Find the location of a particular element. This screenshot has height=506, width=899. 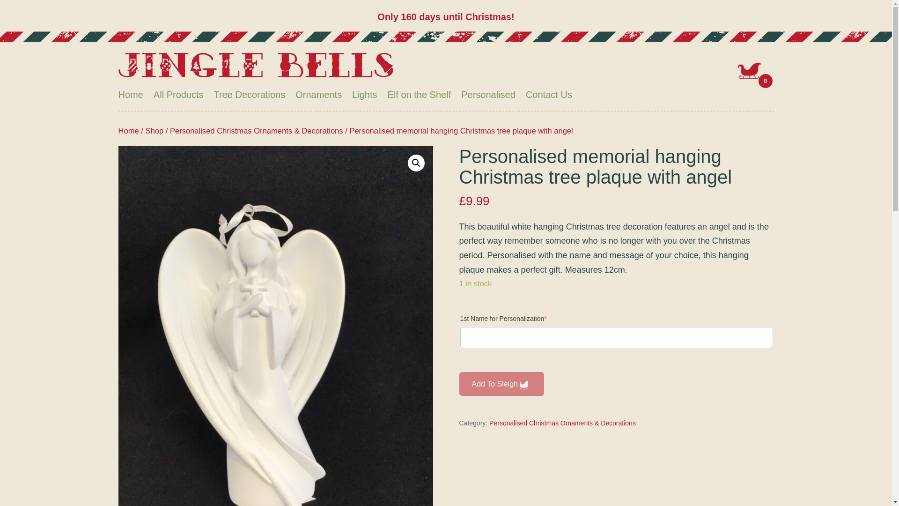

Shop is located at coordinates (154, 131).